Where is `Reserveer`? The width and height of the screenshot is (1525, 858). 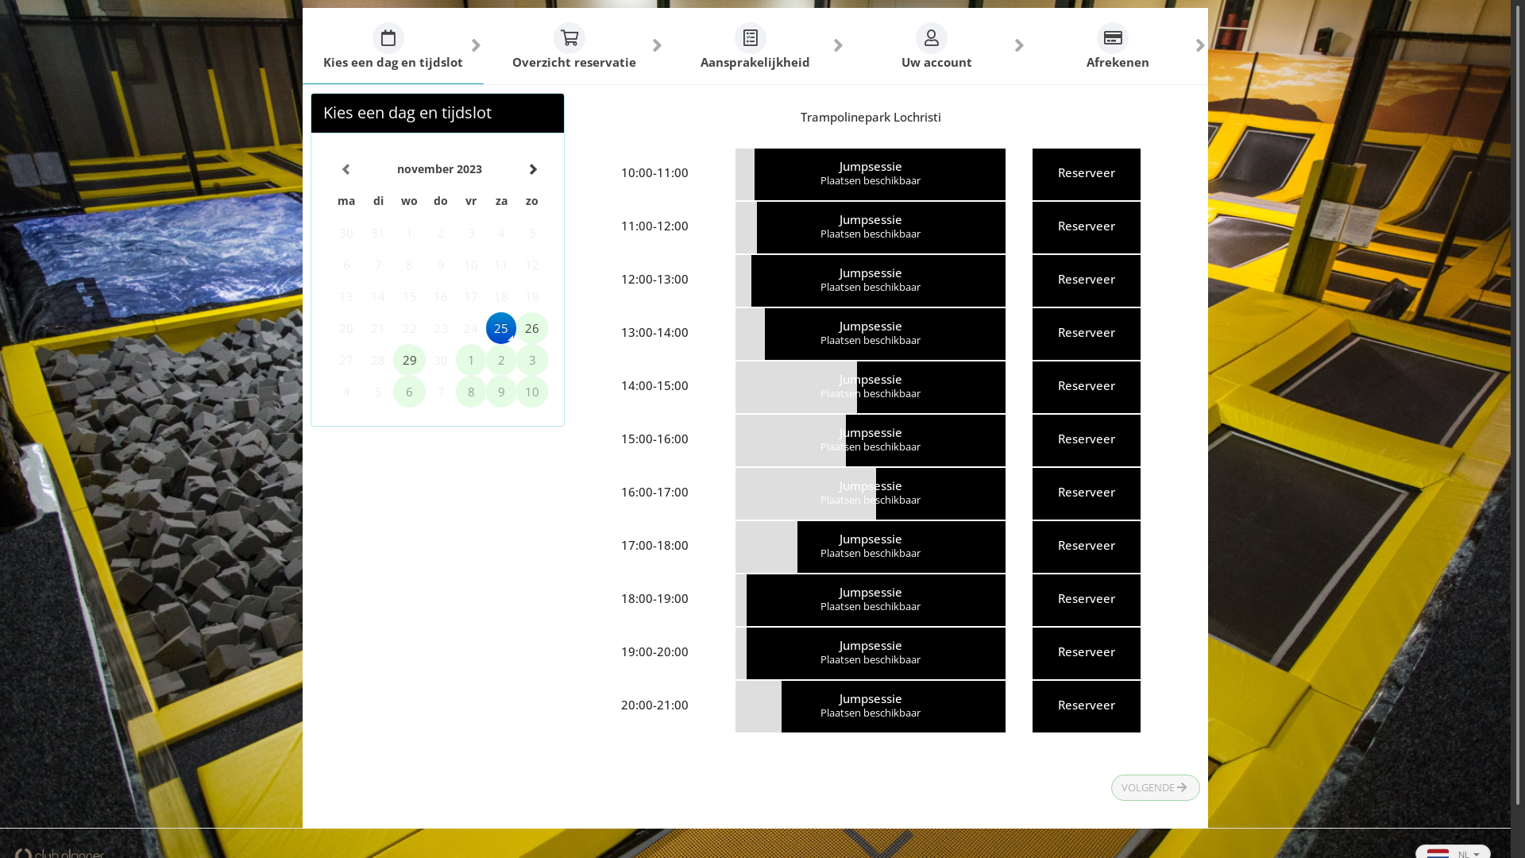 Reserveer is located at coordinates (1087, 281).